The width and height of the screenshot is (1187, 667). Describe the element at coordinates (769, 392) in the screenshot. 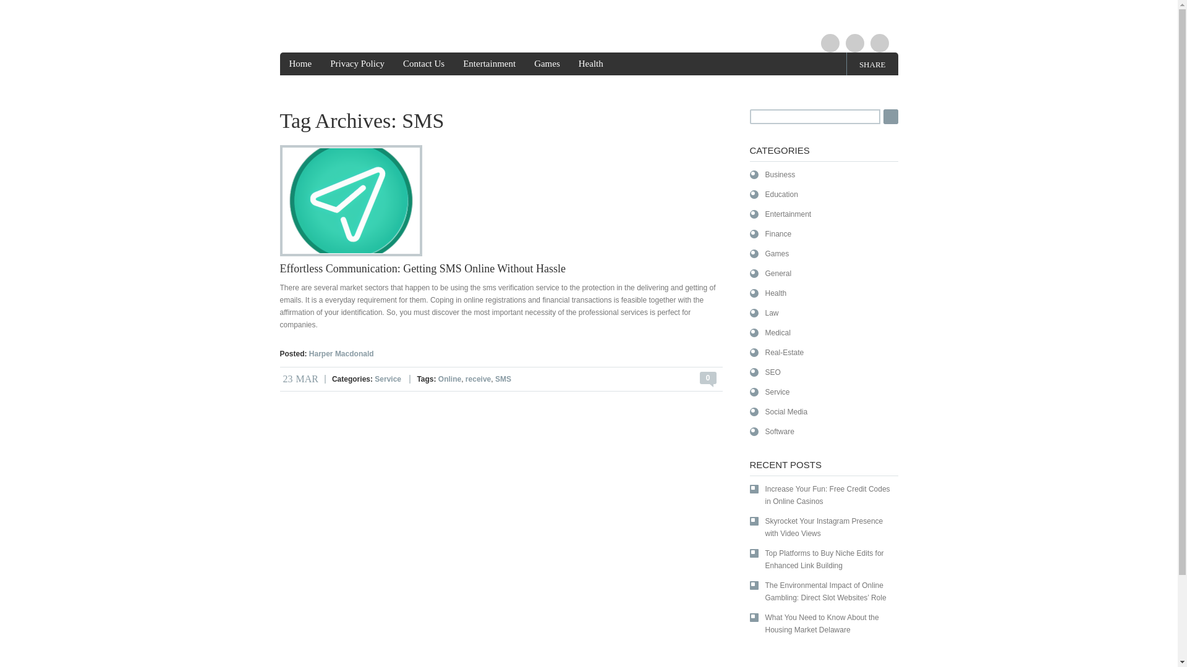

I see `Service` at that location.